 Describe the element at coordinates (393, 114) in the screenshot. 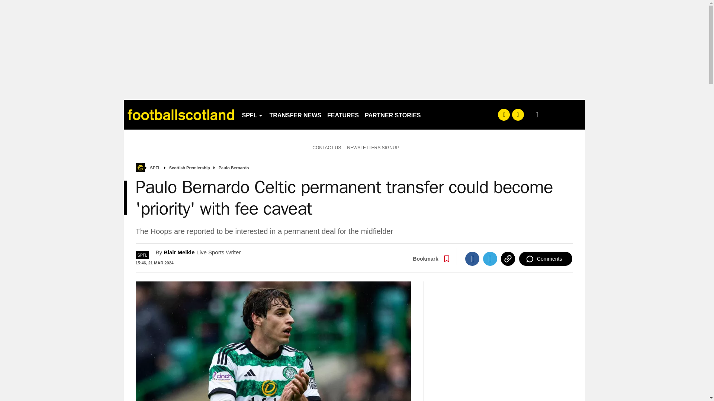

I see `PARTNER STORIES` at that location.